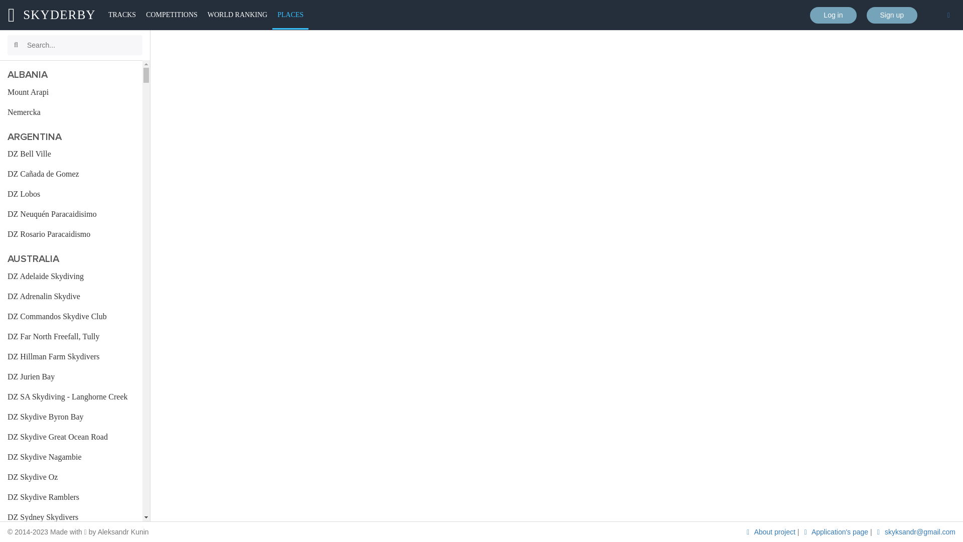  I want to click on DZ Skydive Nagambie, so click(71, 457).